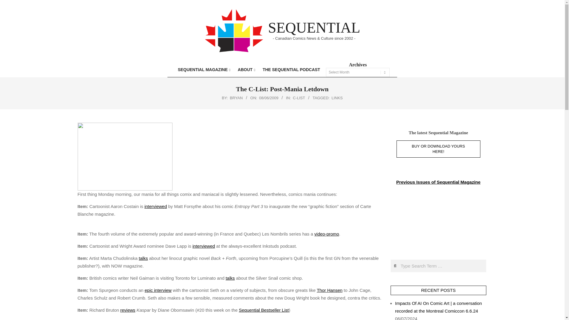 This screenshot has height=320, width=569. Describe the element at coordinates (155, 206) in the screenshot. I see `interviewed` at that location.